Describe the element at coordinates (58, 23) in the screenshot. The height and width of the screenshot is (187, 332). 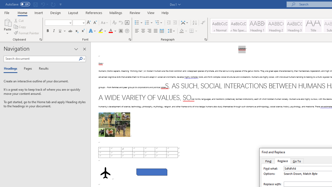
I see `Font` at that location.